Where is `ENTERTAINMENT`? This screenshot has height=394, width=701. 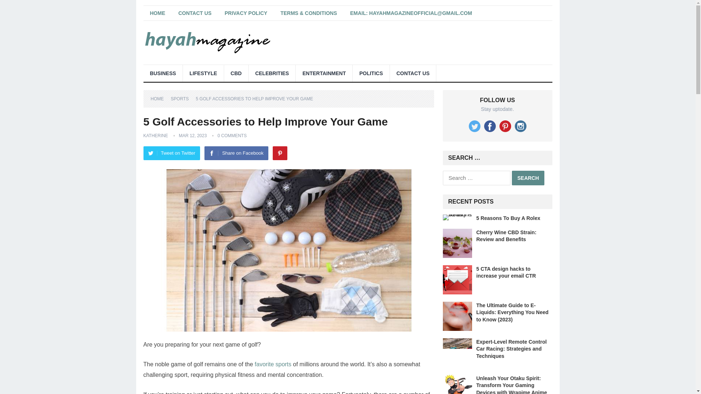 ENTERTAINMENT is located at coordinates (324, 73).